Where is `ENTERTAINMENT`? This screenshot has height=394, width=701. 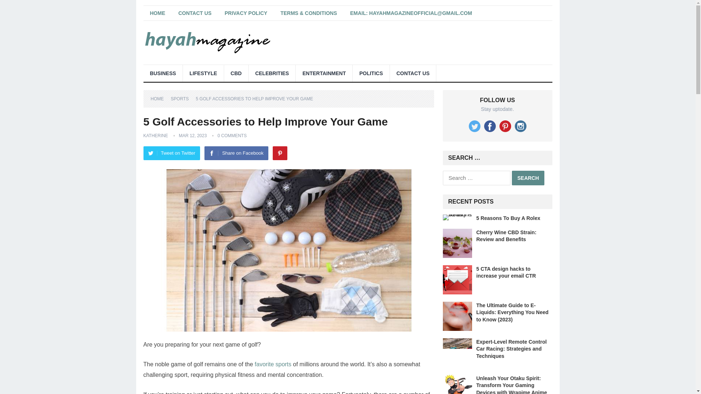 ENTERTAINMENT is located at coordinates (324, 73).